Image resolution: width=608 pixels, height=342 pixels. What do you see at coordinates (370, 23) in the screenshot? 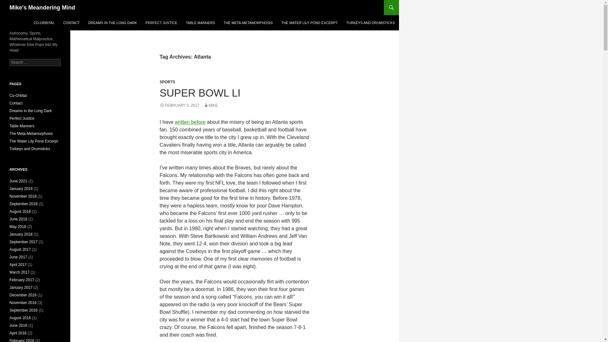
I see `TURKEYS AND DRUMSTICKS` at bounding box center [370, 23].